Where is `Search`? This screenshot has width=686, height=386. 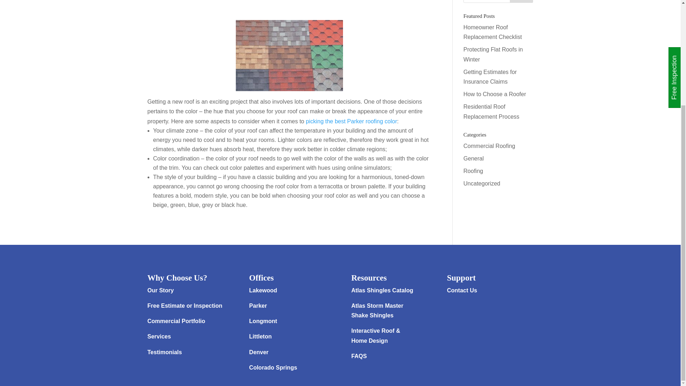
Search is located at coordinates (522, 1).